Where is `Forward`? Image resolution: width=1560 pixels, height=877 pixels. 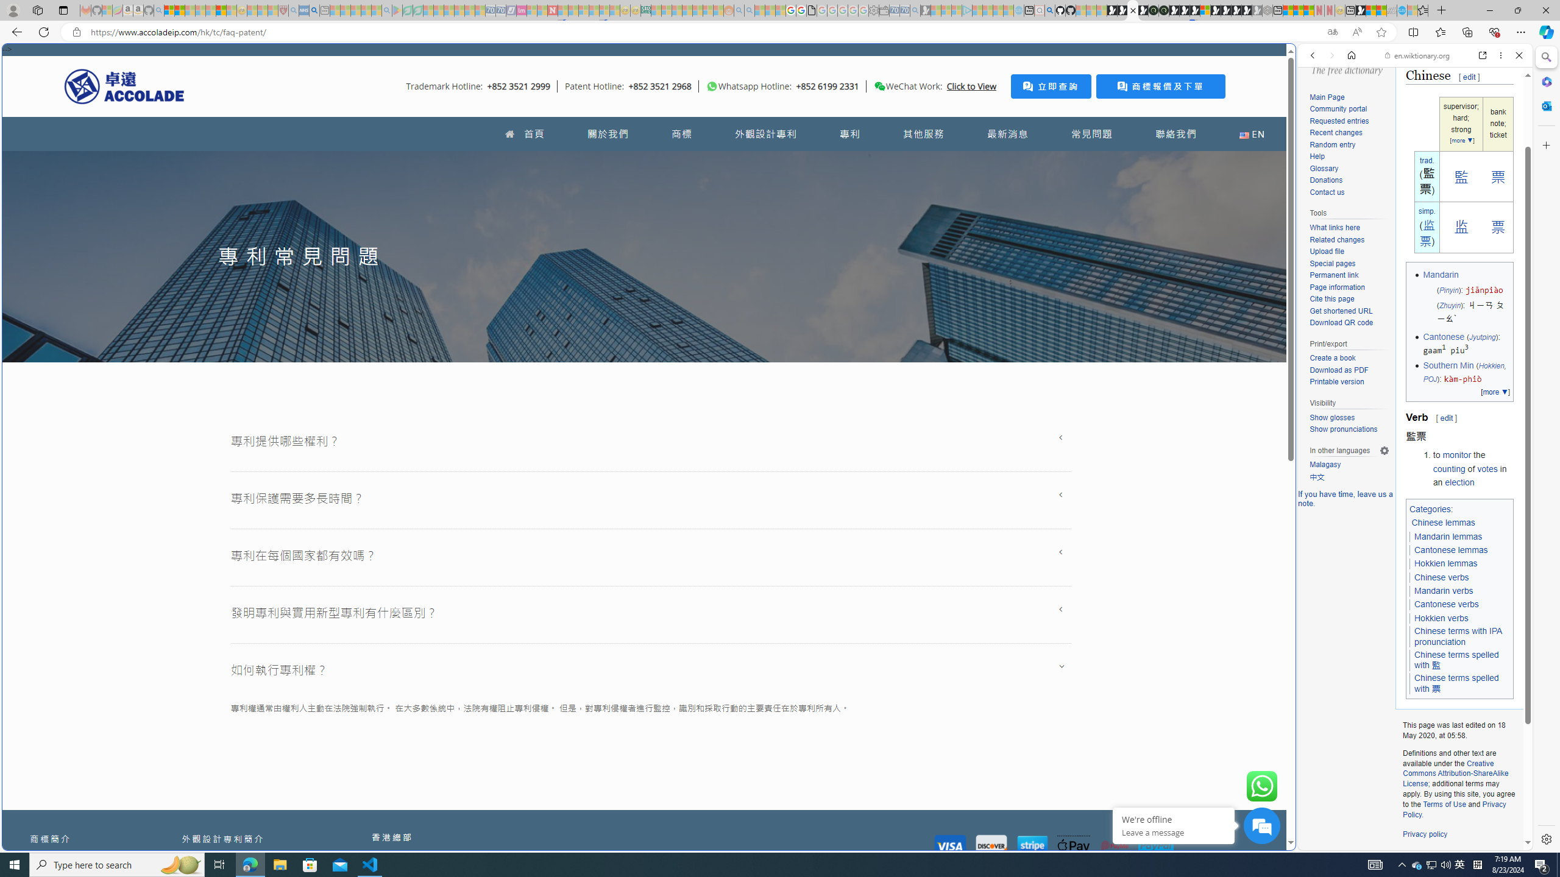
Forward is located at coordinates (1331, 55).